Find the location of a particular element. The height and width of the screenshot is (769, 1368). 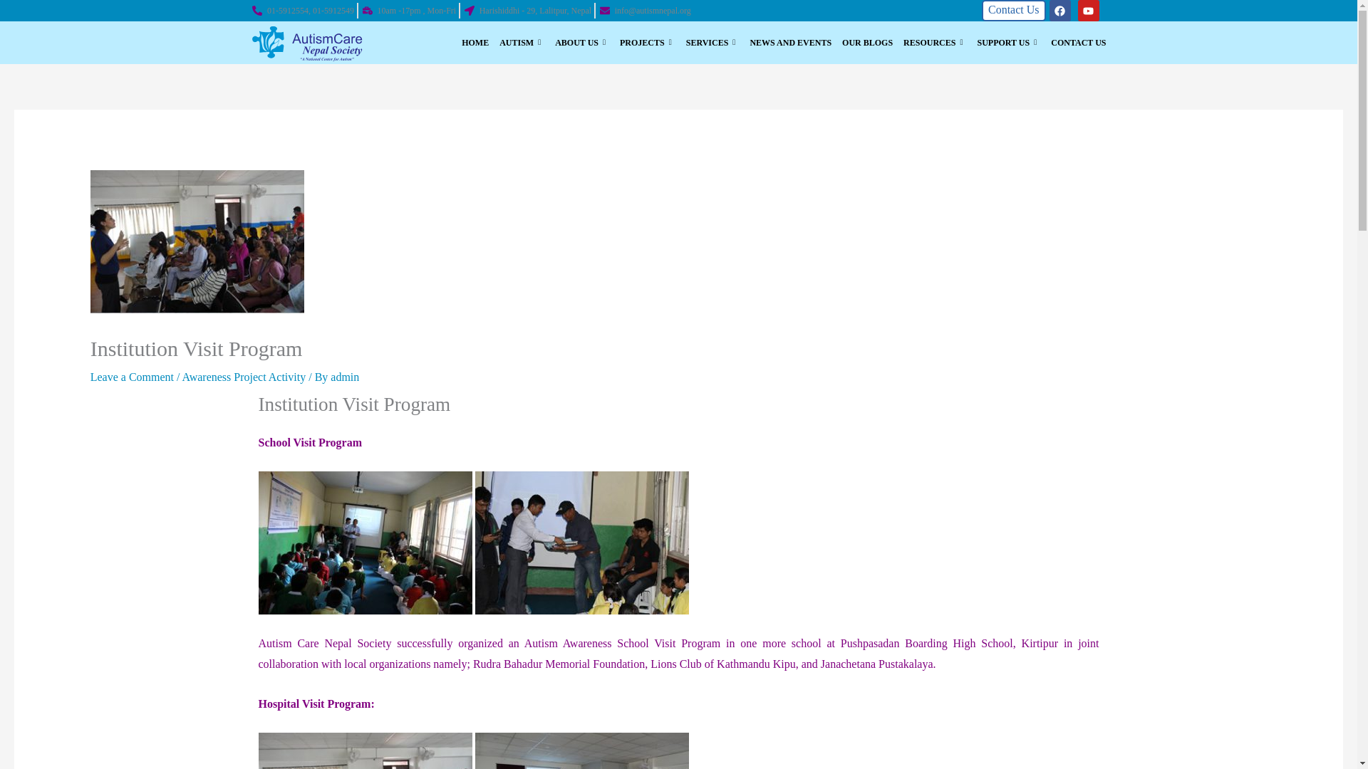

Youtube is located at coordinates (1087, 11).